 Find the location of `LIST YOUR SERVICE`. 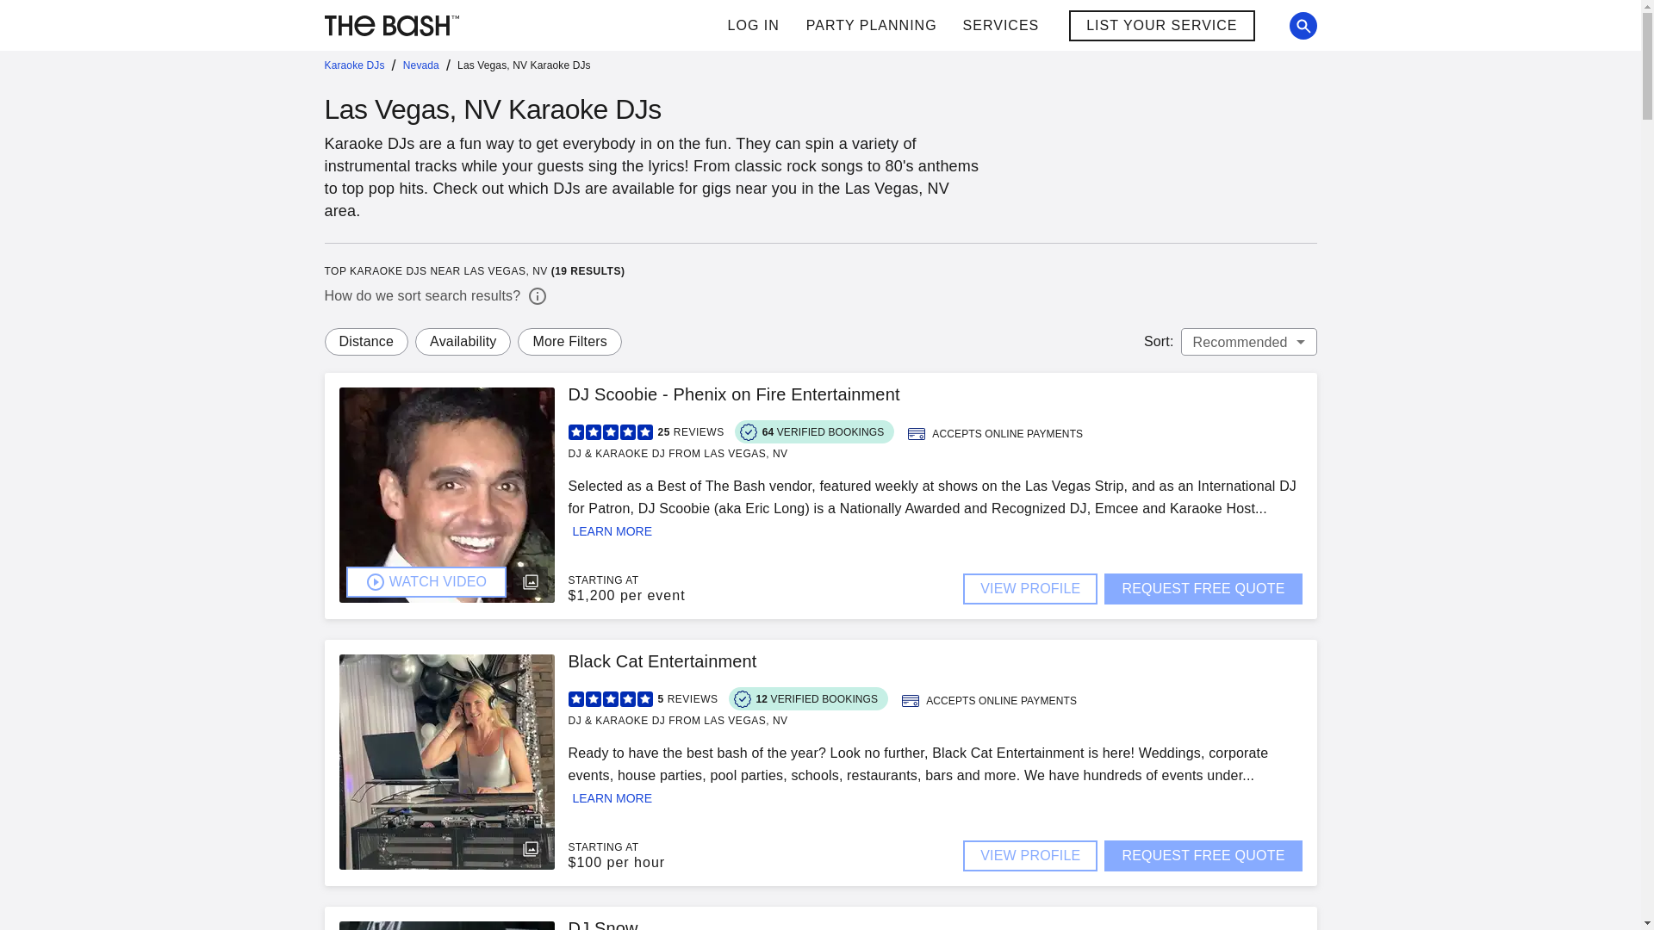

LIST YOUR SERVICE is located at coordinates (1161, 25).